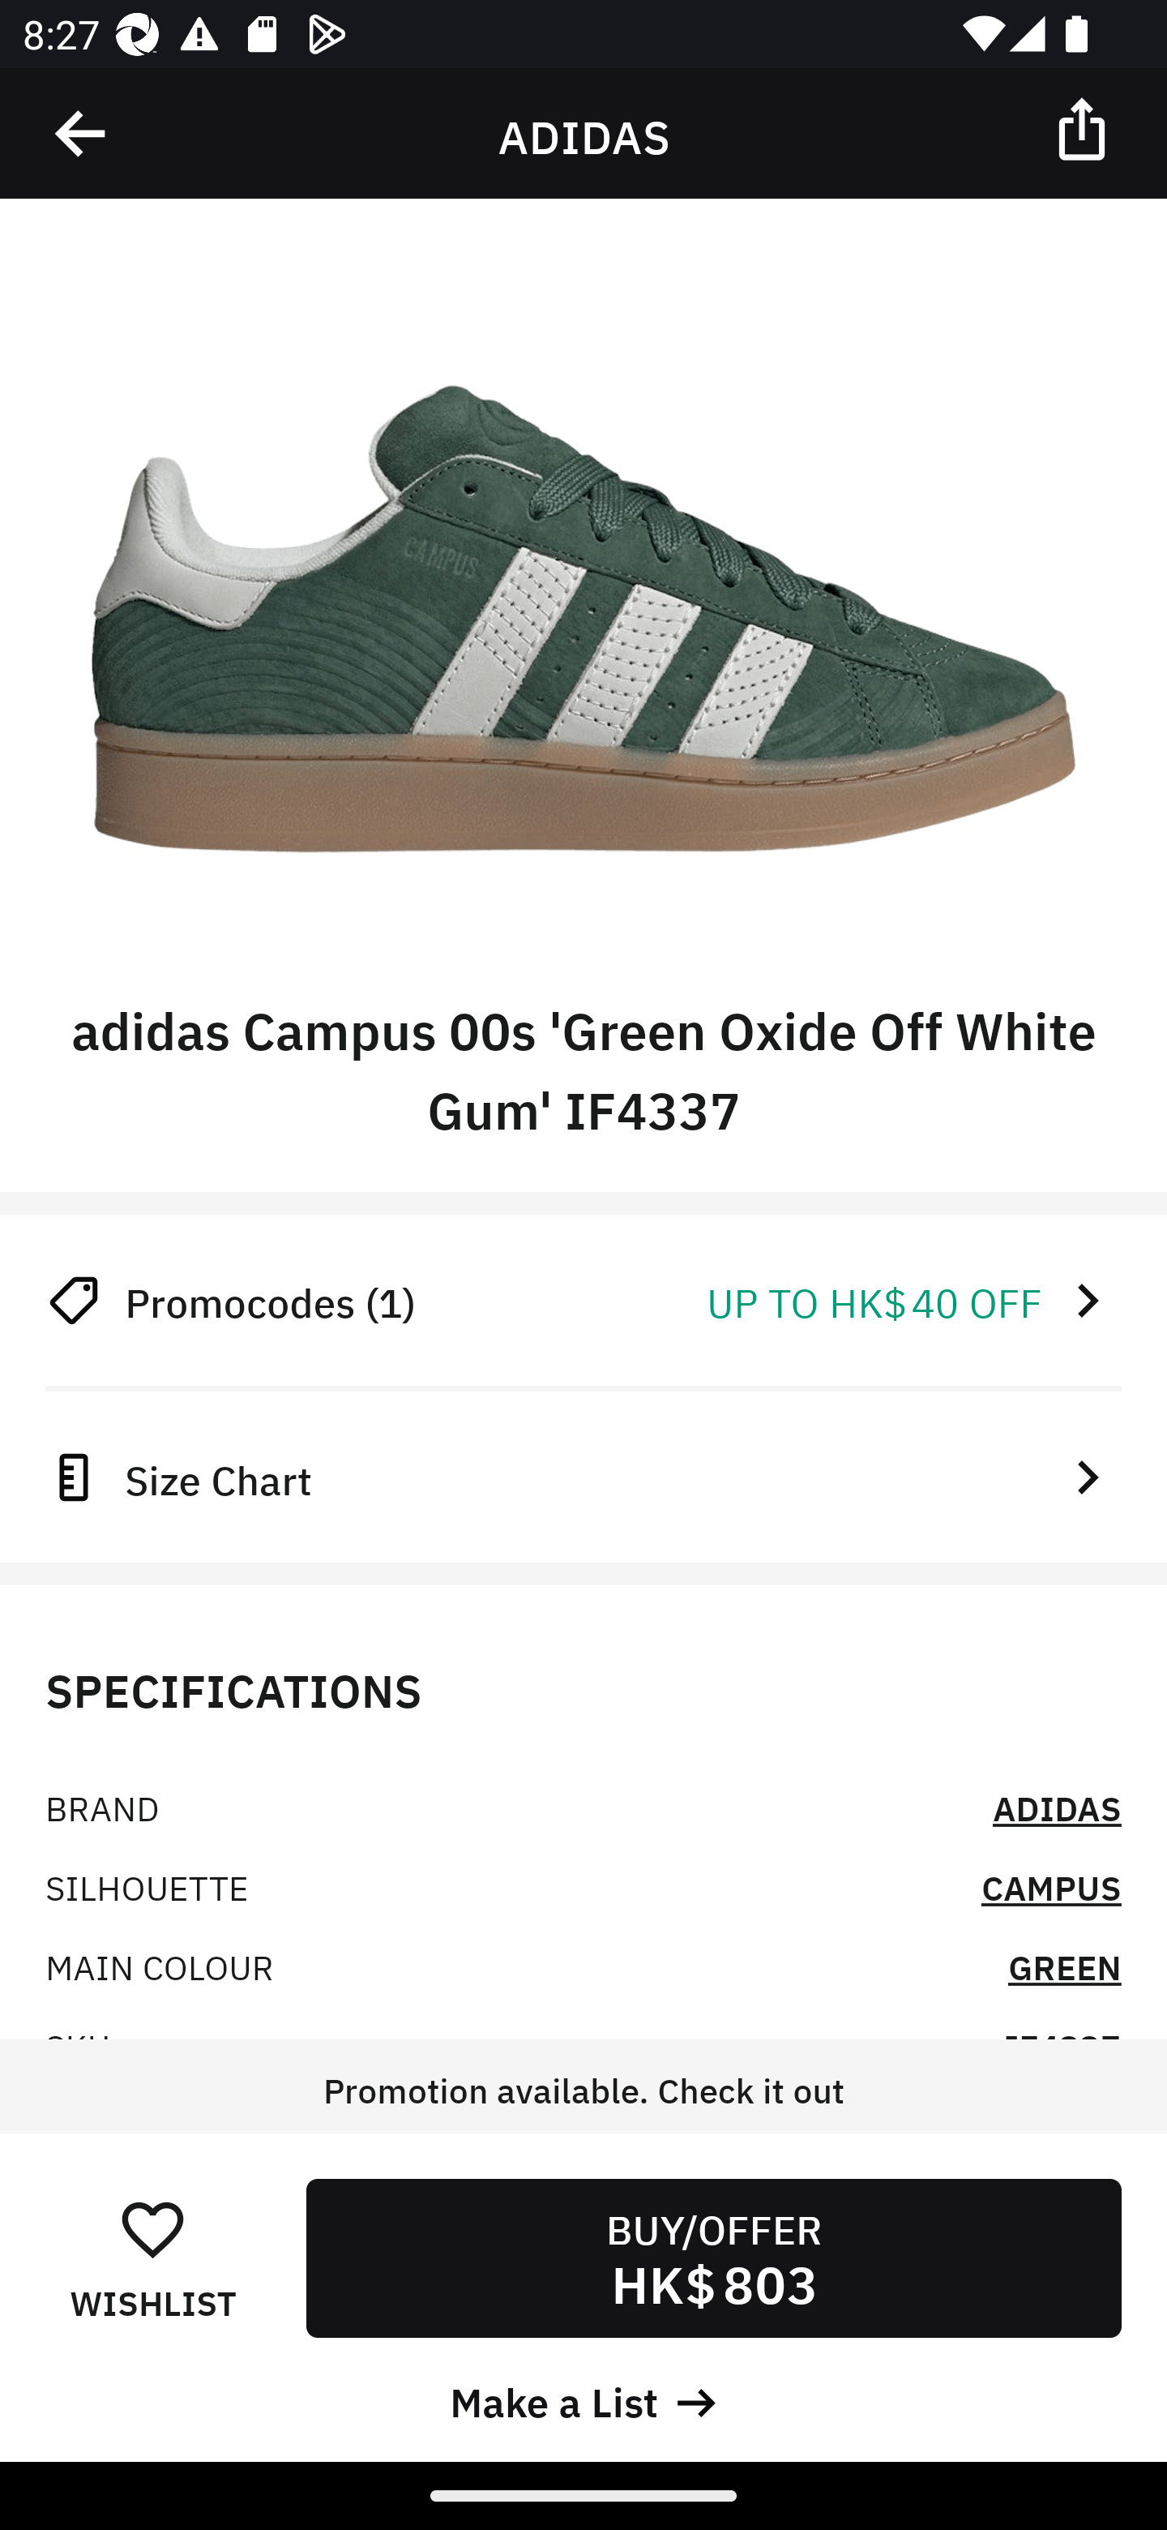 This screenshot has height=2530, width=1167. Describe the element at coordinates (1057, 1807) in the screenshot. I see `ADIDAS` at that location.